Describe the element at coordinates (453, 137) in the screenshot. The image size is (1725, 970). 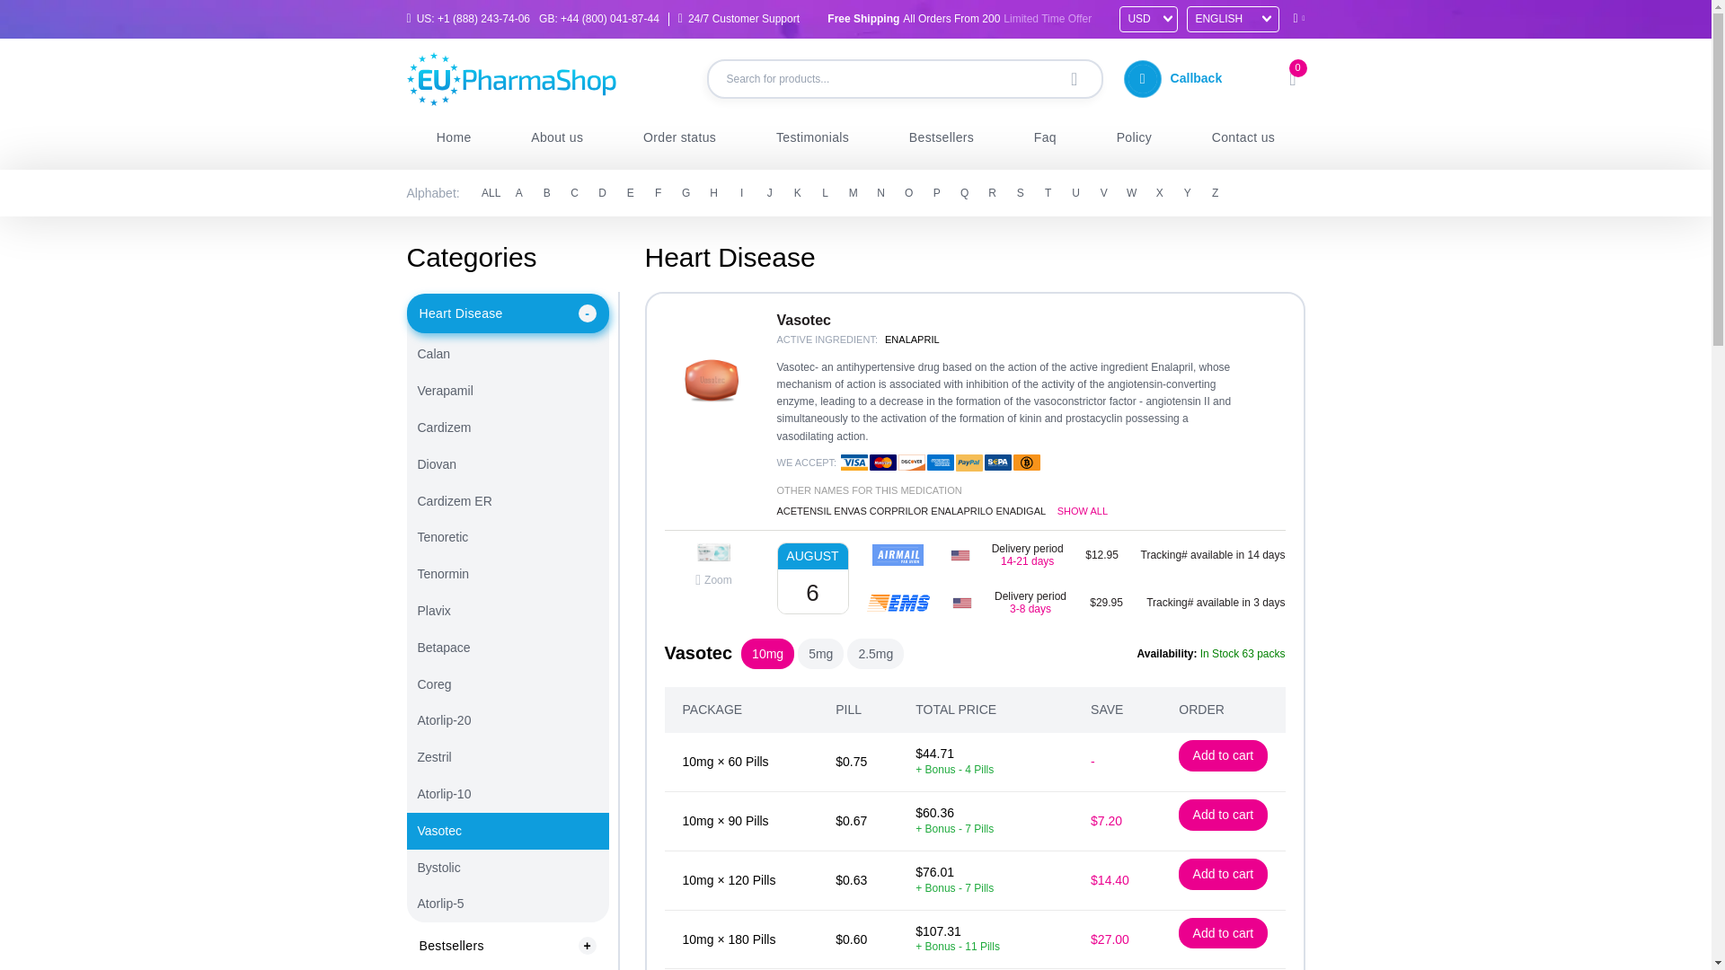
I see `home` at that location.